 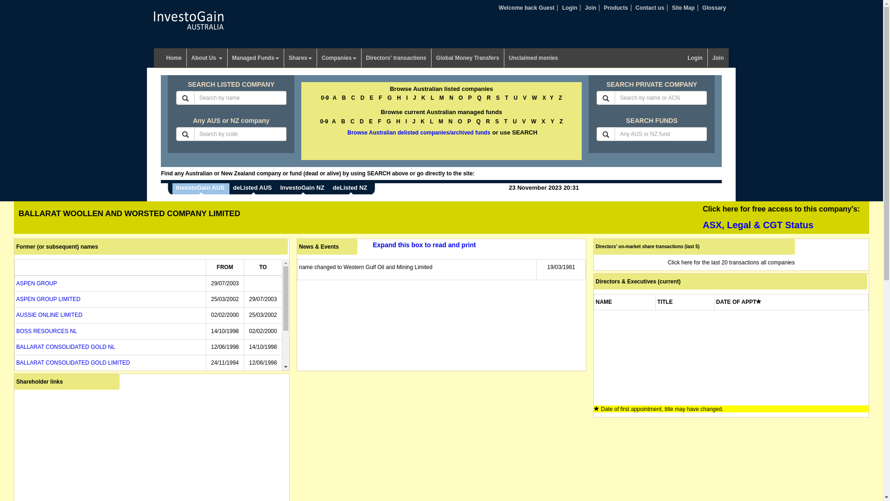 What do you see at coordinates (397, 58) in the screenshot?
I see `Directors' transactions` at bounding box center [397, 58].